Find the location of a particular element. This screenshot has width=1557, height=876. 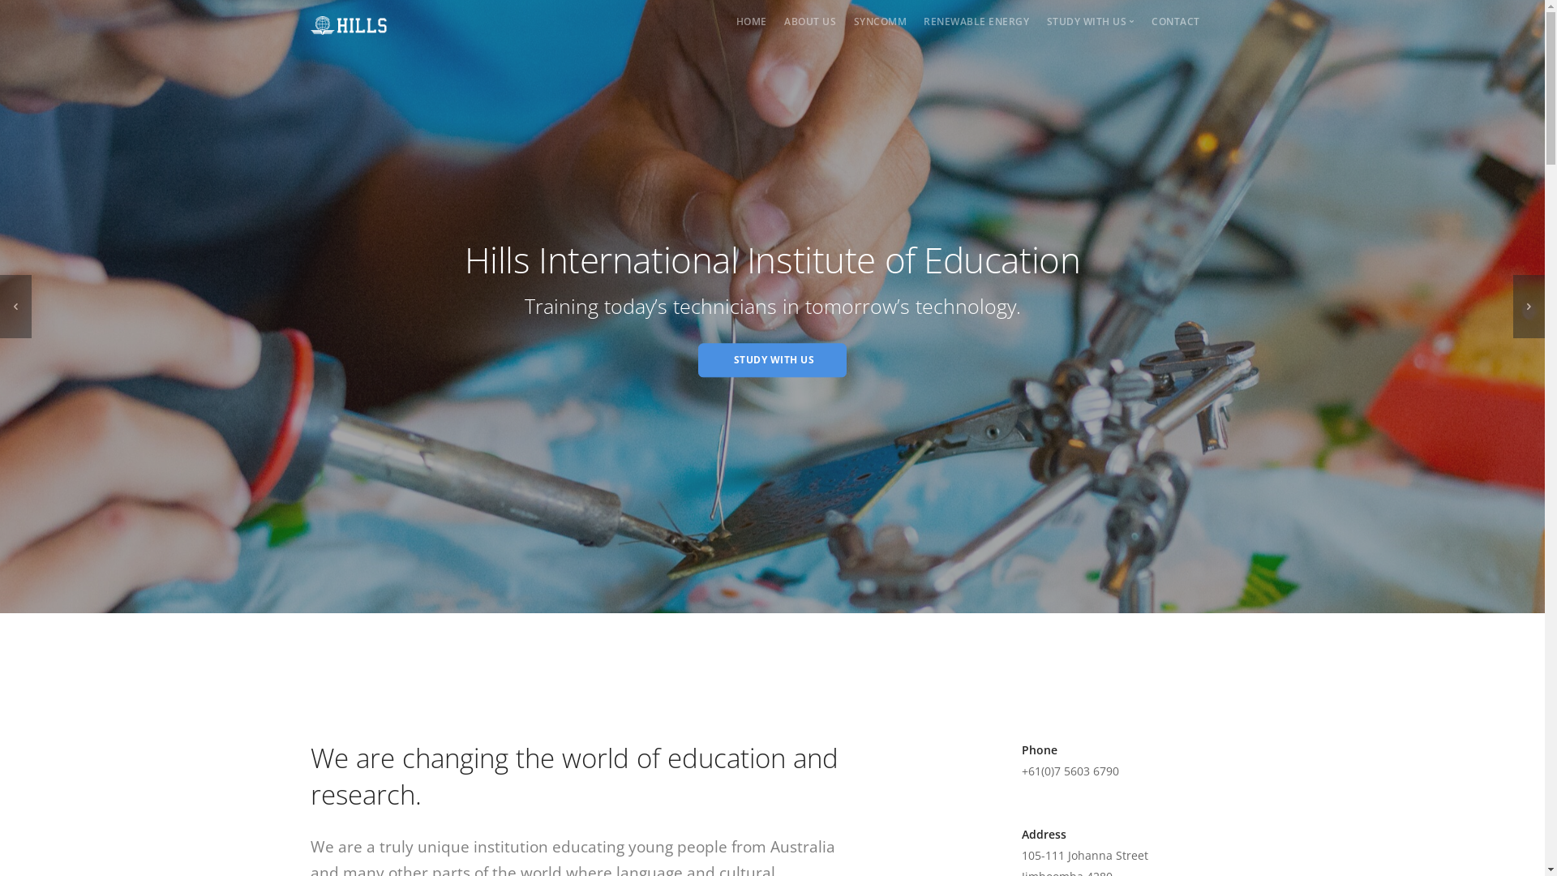

CONTACT is located at coordinates (1176, 21).